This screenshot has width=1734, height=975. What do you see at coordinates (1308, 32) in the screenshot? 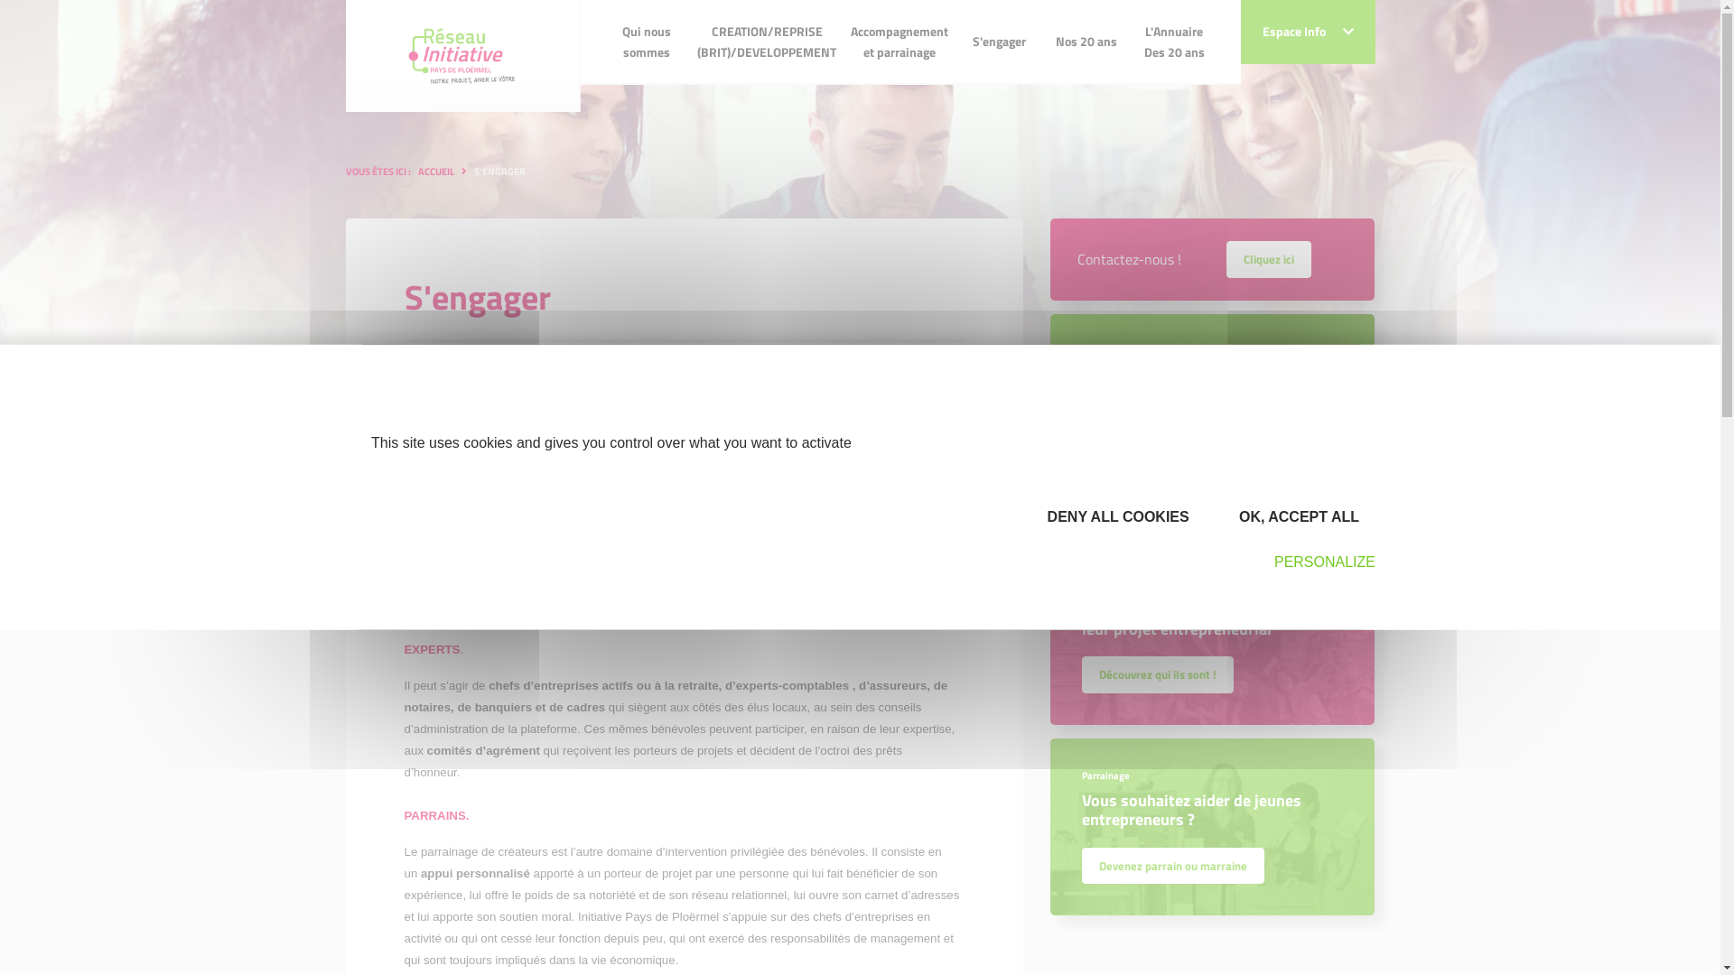
I see `Espace Info` at bounding box center [1308, 32].